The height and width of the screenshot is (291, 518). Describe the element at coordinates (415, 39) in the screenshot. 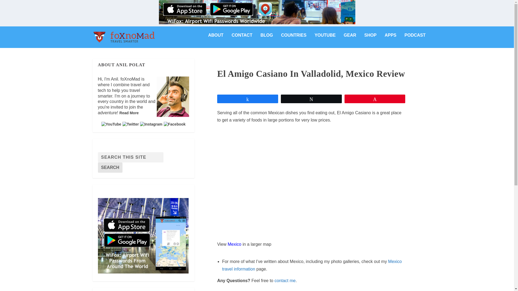

I see `PODCAST` at that location.